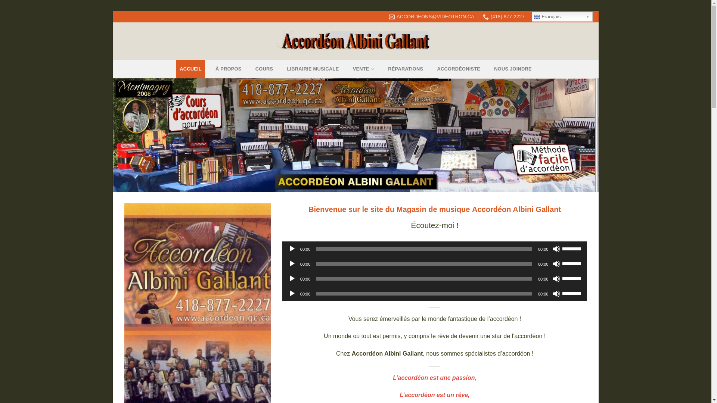 This screenshot has height=403, width=717. Describe the element at coordinates (432, 17) in the screenshot. I see `ACCORDEONS@VIDEOTRON.CA` at that location.